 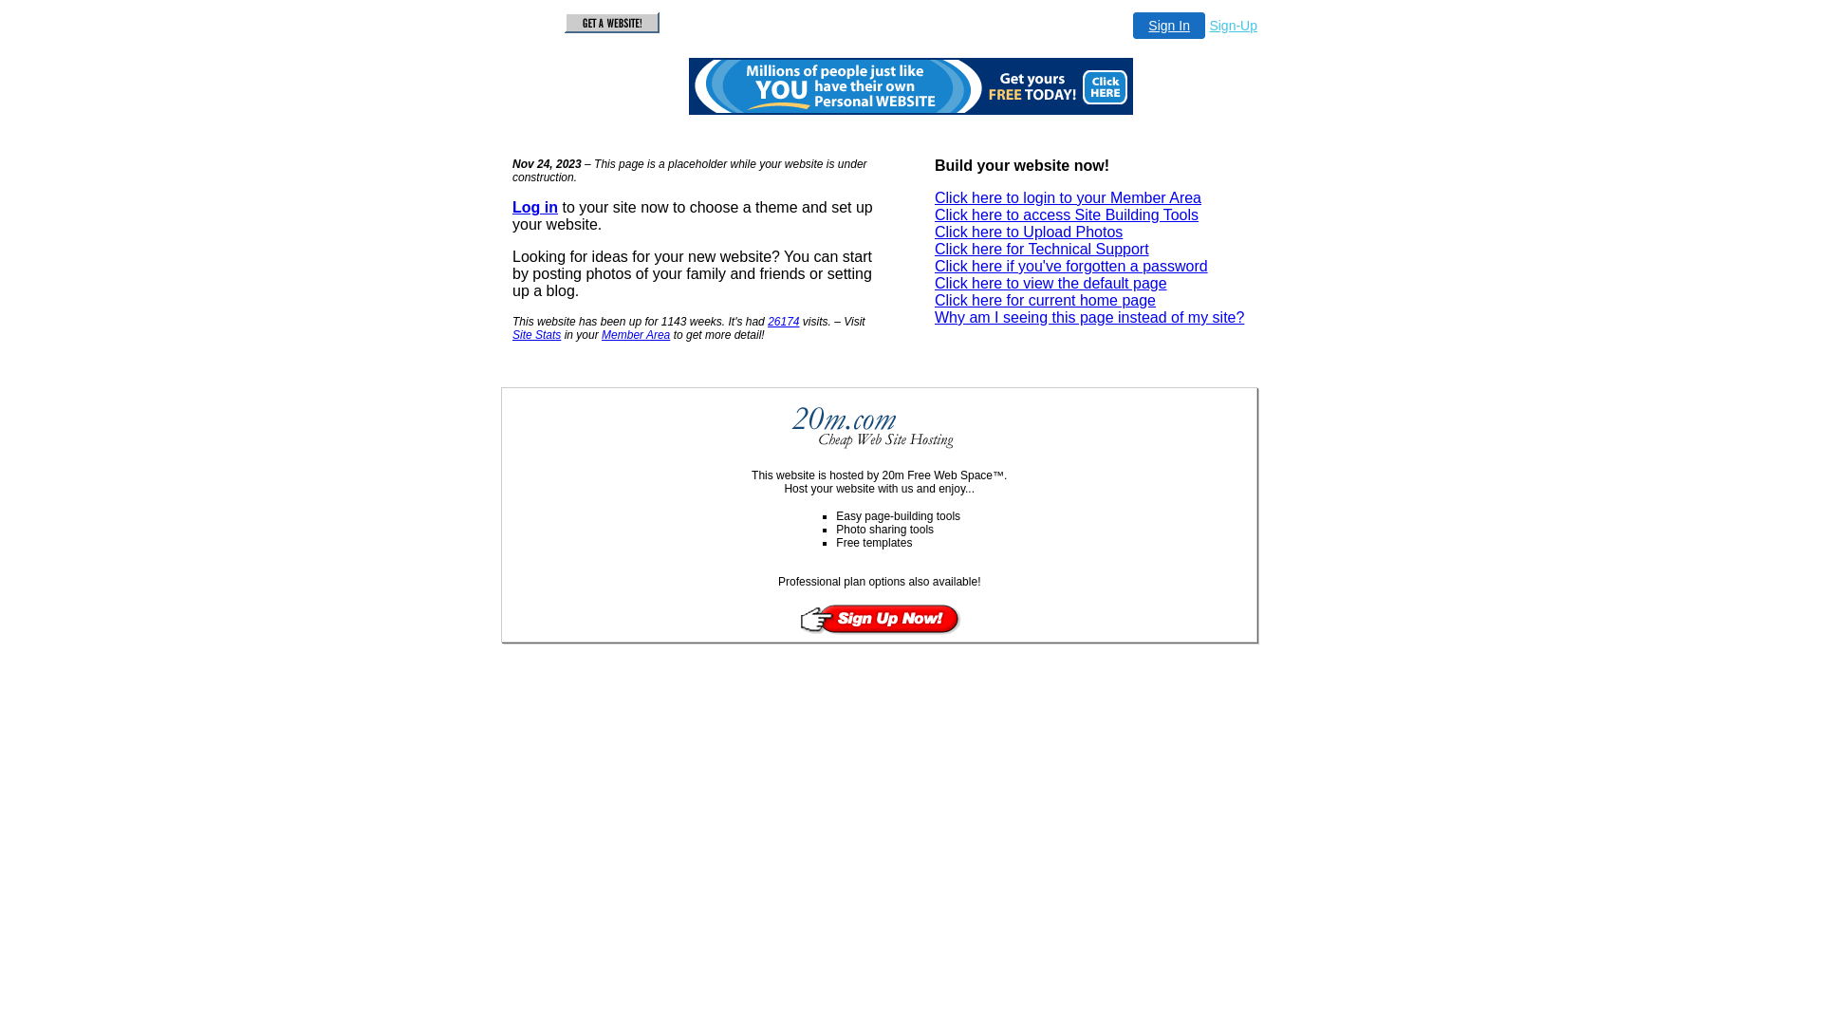 I want to click on Why am I seeing this page instead of my site?, so click(x=1089, y=317).